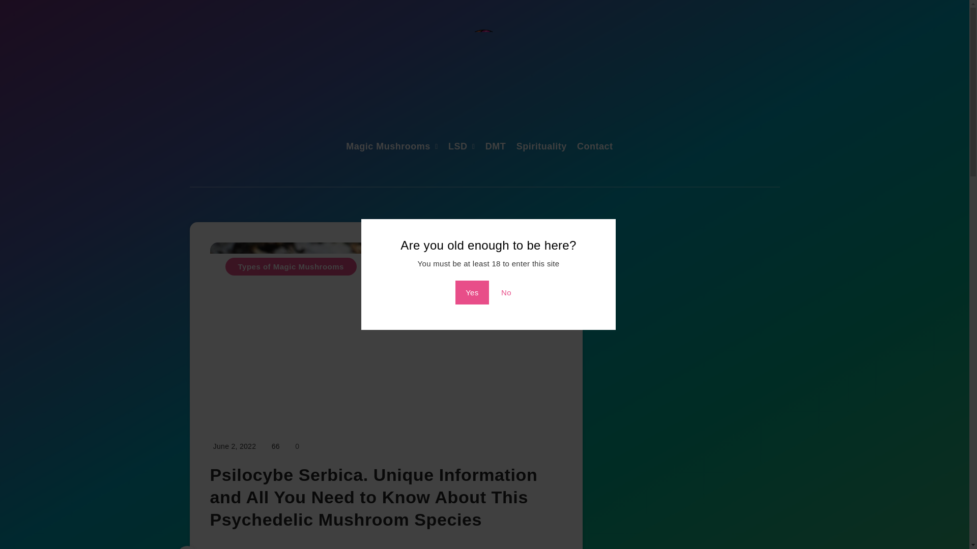 The image size is (977, 549). Describe the element at coordinates (595, 147) in the screenshot. I see `Contact` at that location.